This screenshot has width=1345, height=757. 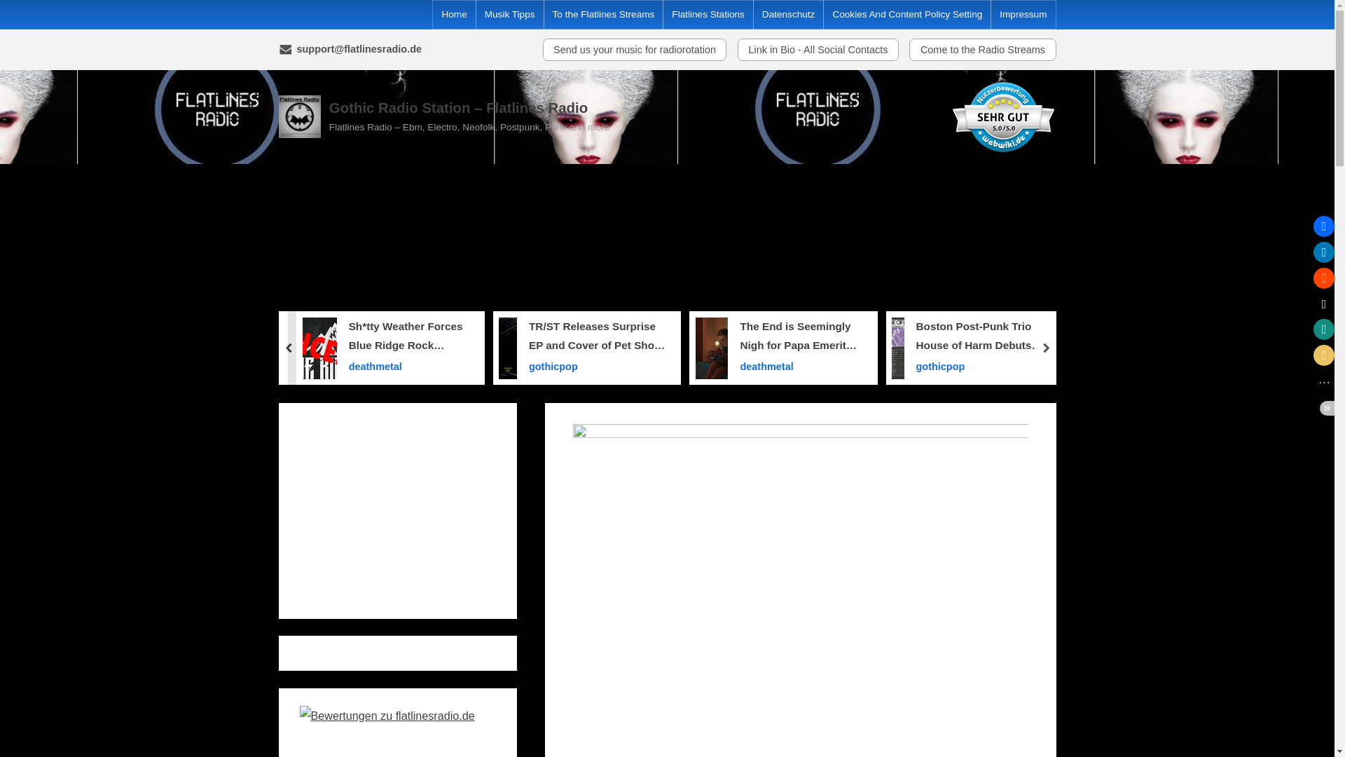 I want to click on deathmetal, so click(x=801, y=366).